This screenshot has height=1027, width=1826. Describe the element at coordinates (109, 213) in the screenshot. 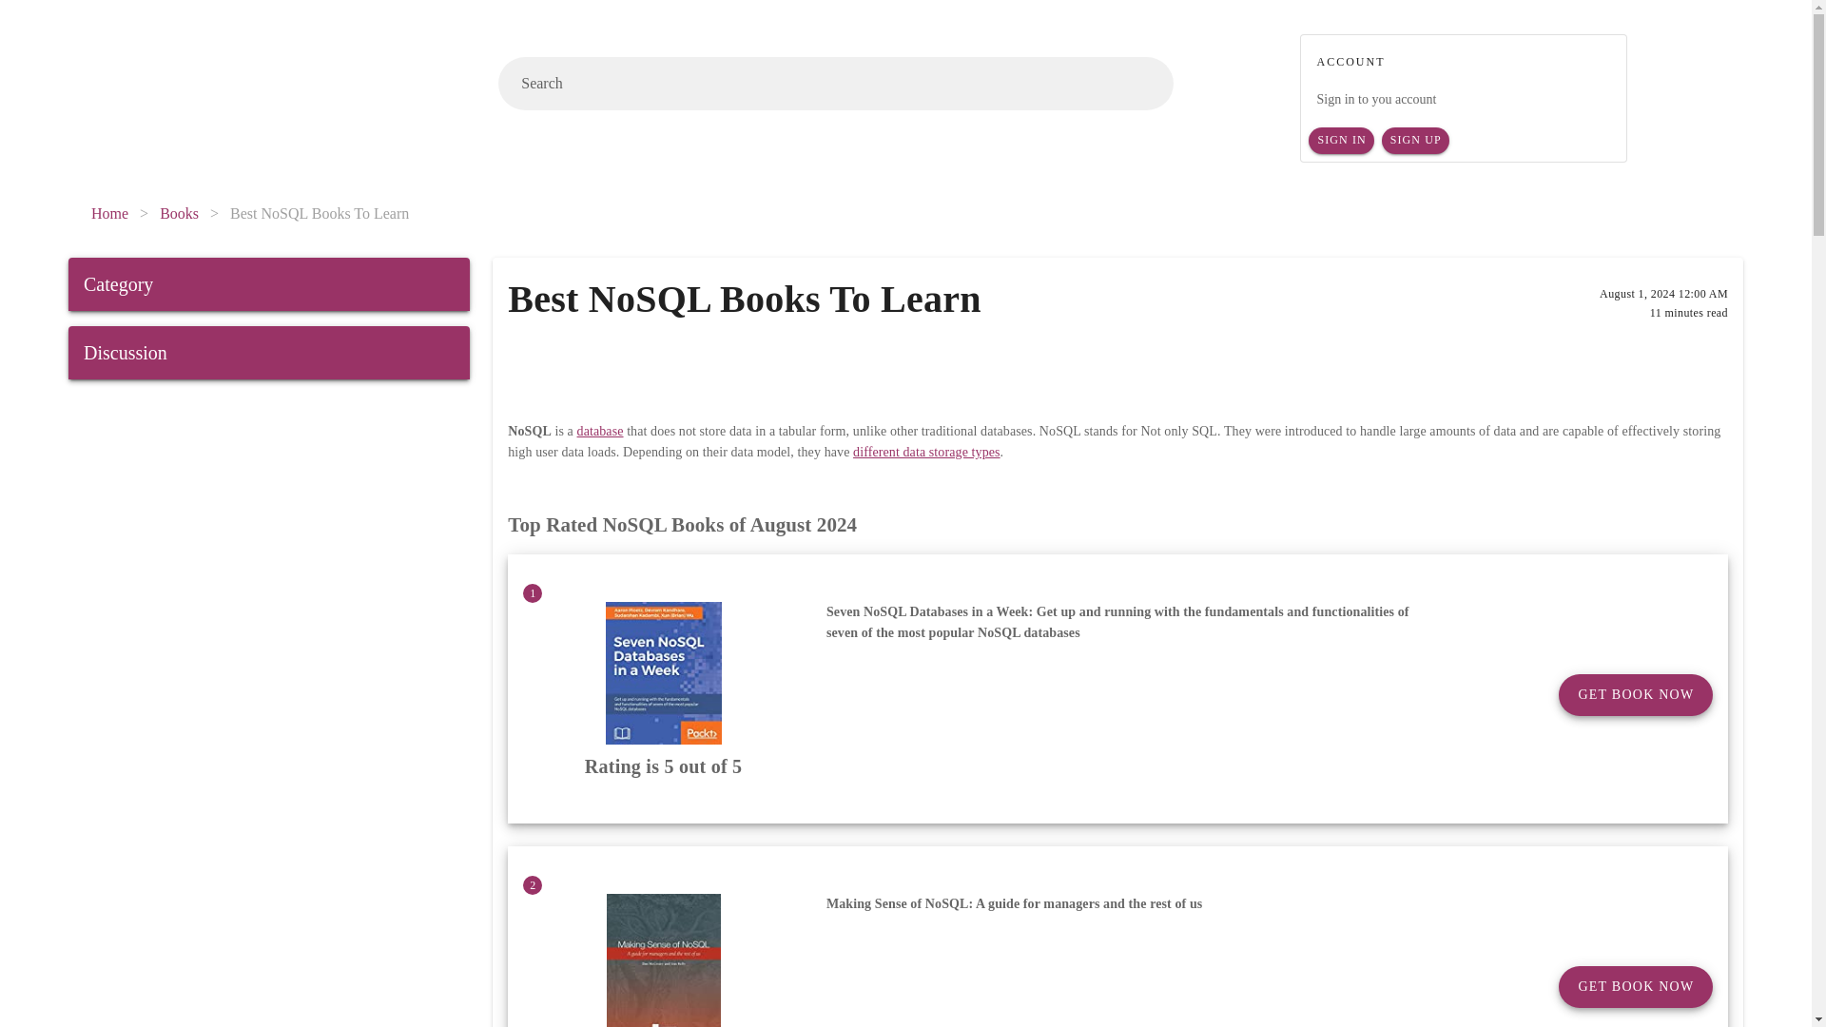

I see `Home` at that location.